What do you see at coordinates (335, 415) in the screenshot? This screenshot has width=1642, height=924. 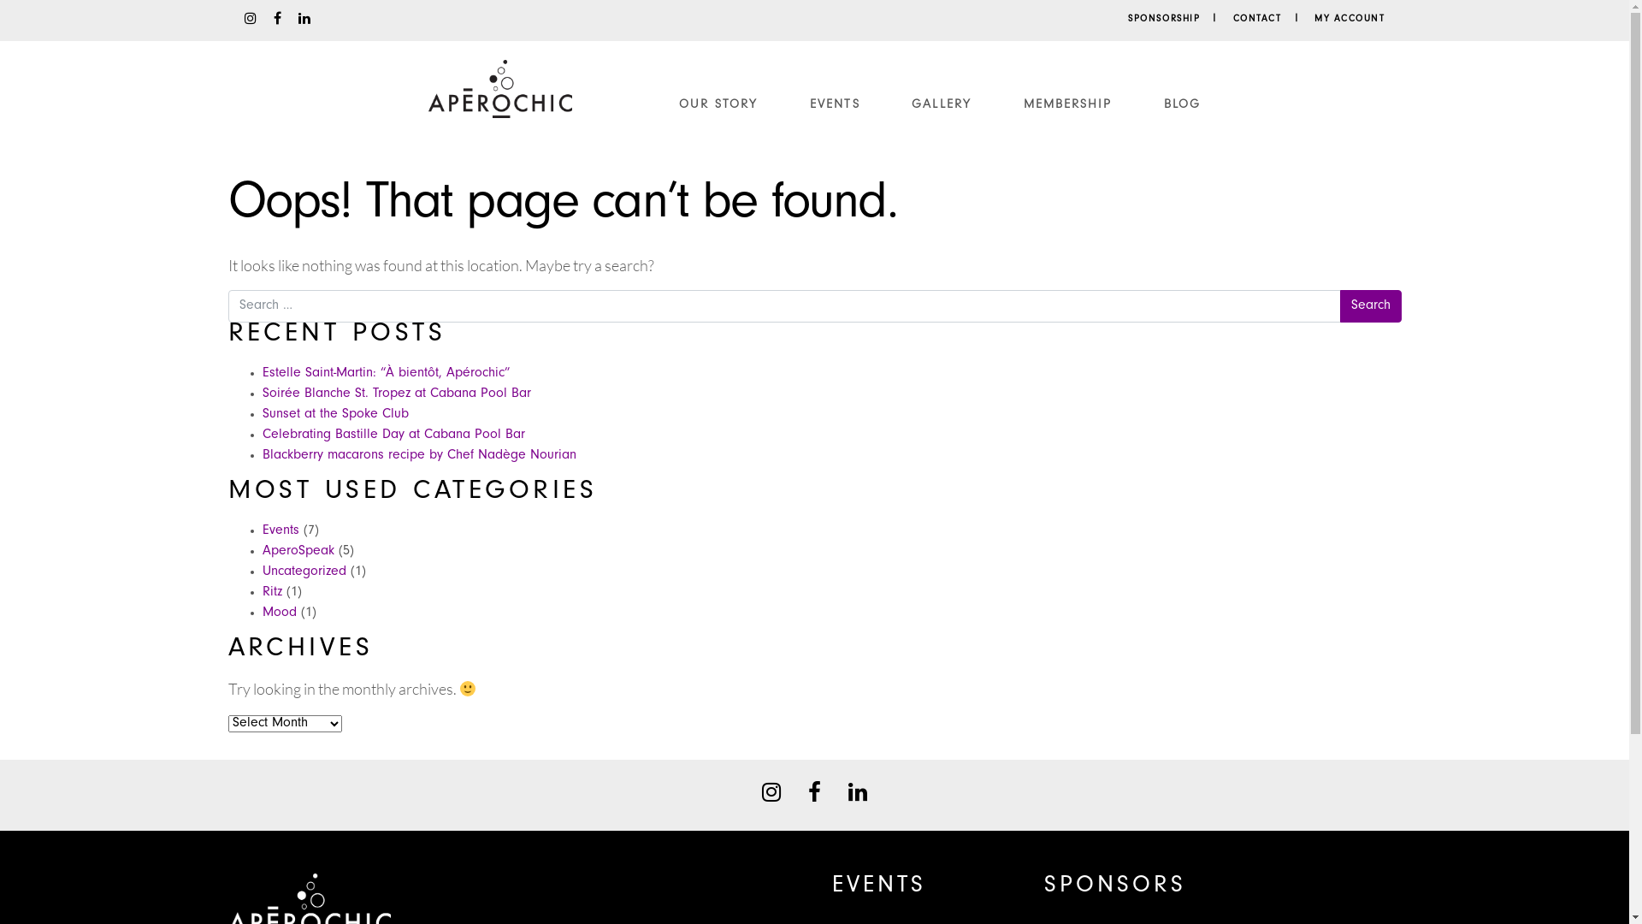 I see `Sunset at the Spoke Club` at bounding box center [335, 415].